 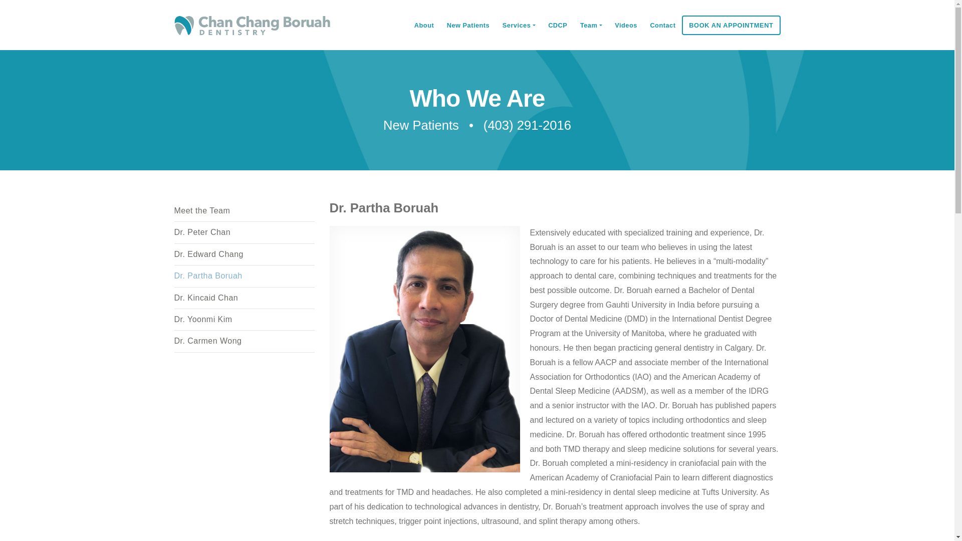 I want to click on Team, so click(x=590, y=25).